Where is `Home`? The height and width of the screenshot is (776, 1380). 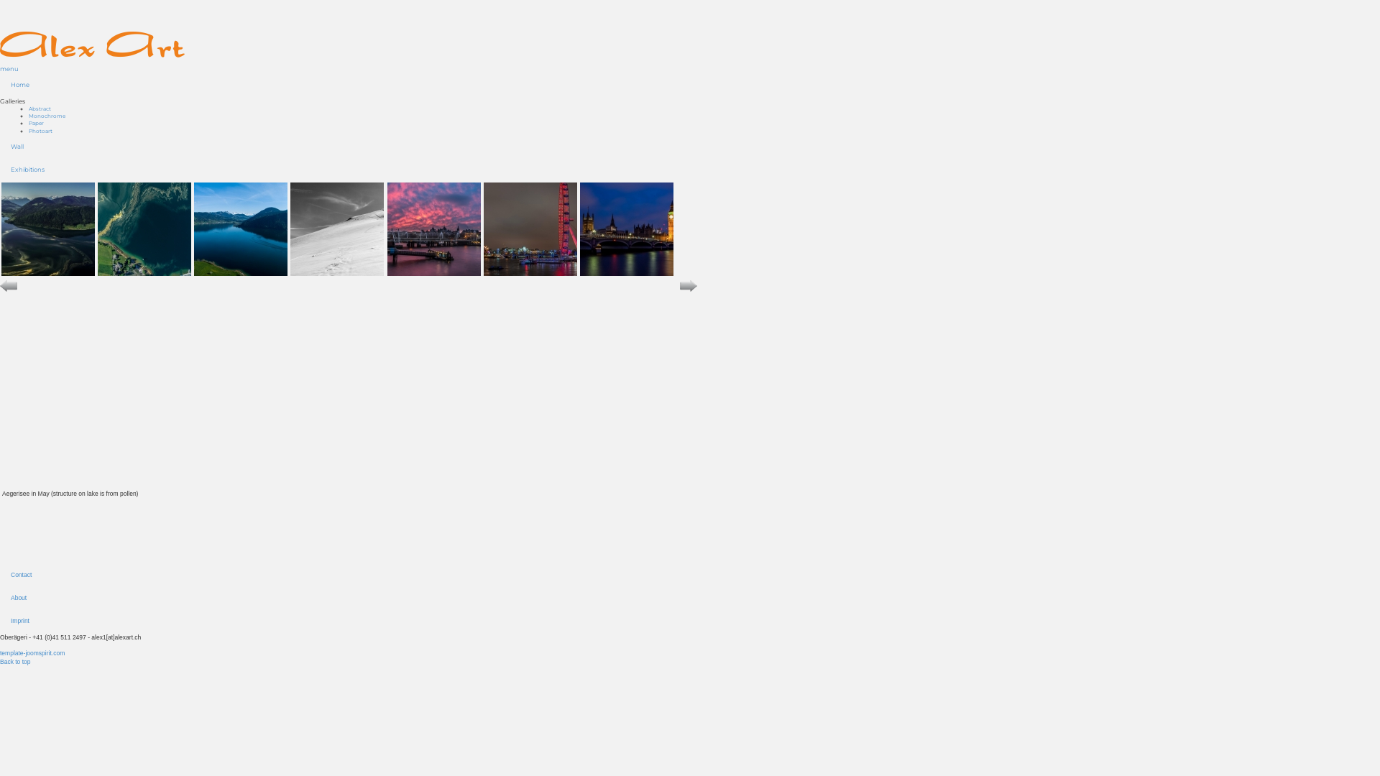
Home is located at coordinates (92, 45).